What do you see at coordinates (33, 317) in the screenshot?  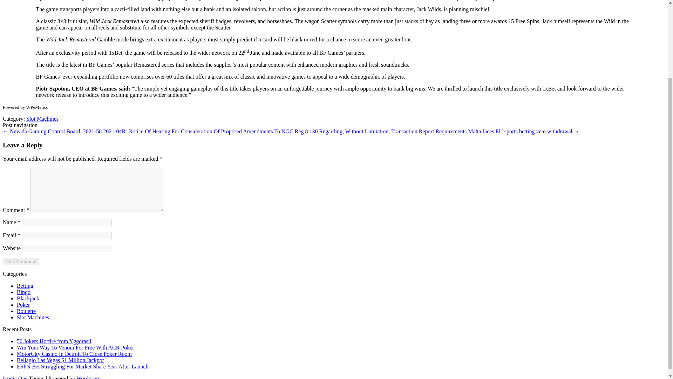 I see `Slot Machines` at bounding box center [33, 317].